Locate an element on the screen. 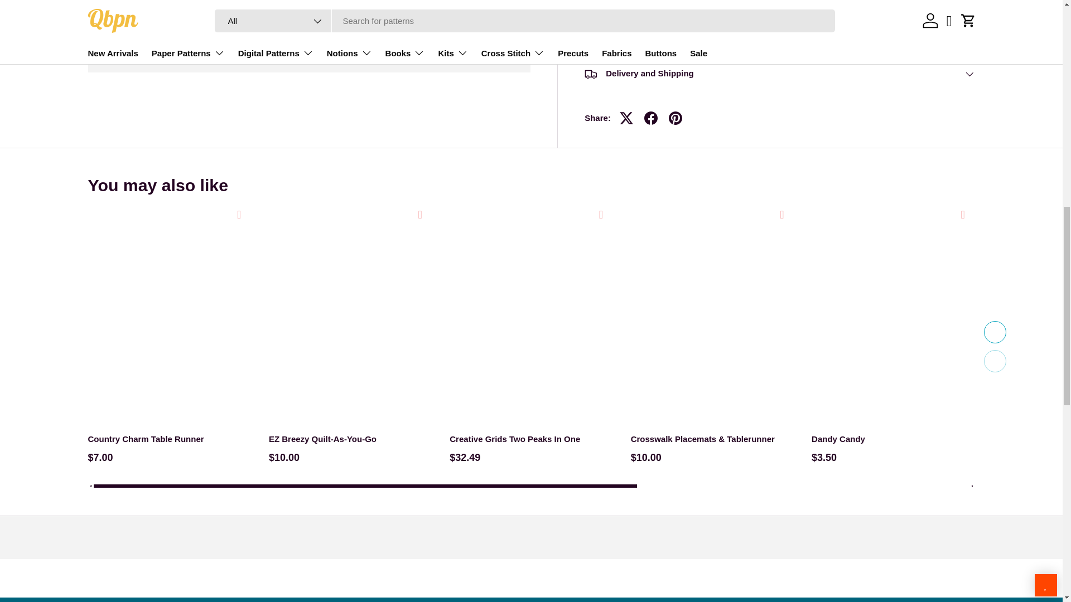 The width and height of the screenshot is (1071, 602). Pin on Pinterest is located at coordinates (675, 100).